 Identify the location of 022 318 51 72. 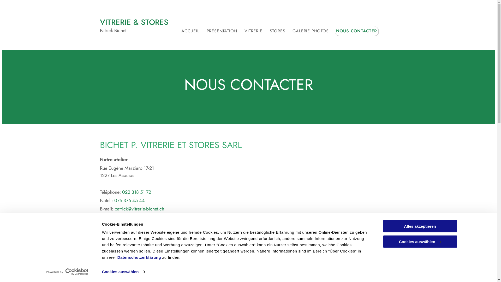
(137, 192).